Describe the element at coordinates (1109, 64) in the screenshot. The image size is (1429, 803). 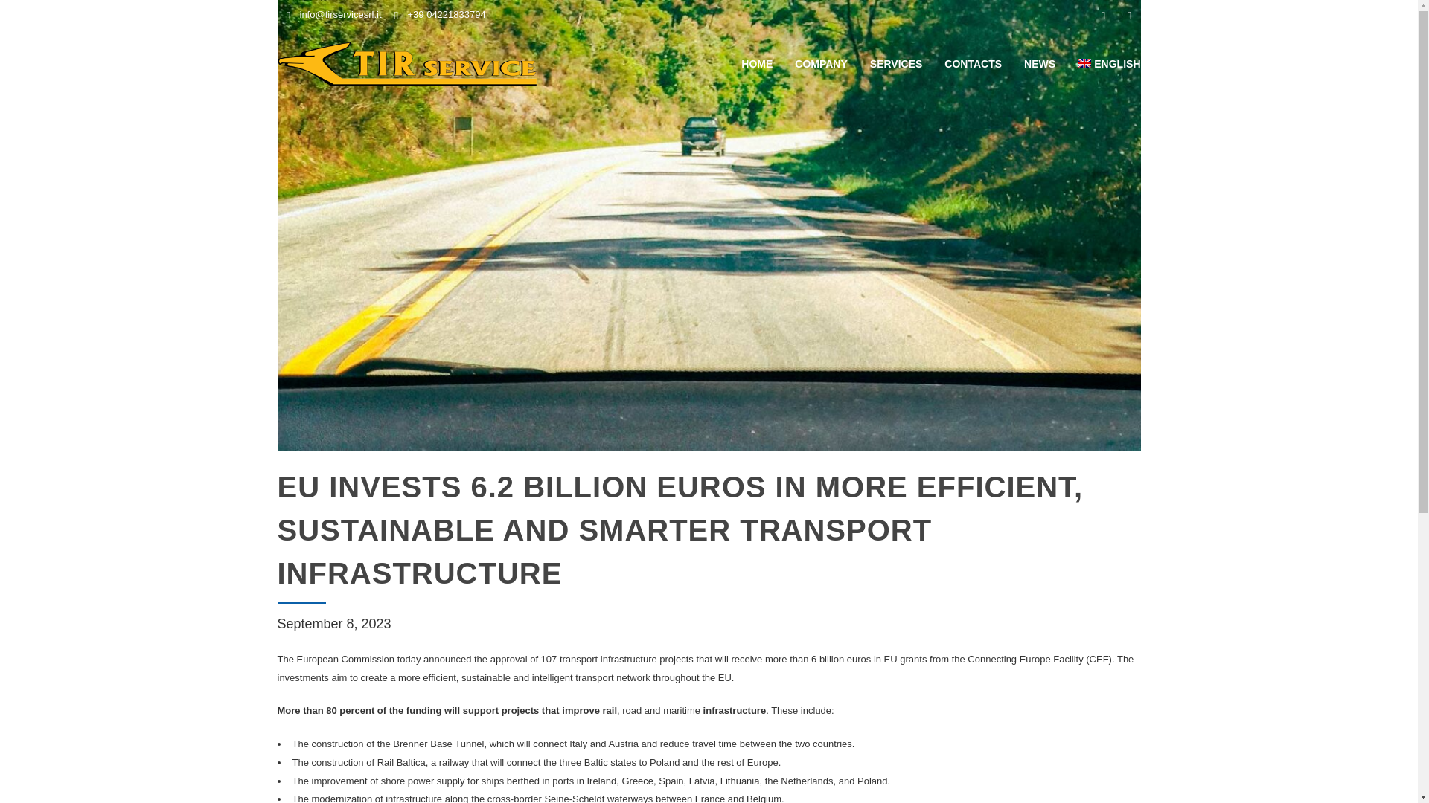
I see `English` at that location.